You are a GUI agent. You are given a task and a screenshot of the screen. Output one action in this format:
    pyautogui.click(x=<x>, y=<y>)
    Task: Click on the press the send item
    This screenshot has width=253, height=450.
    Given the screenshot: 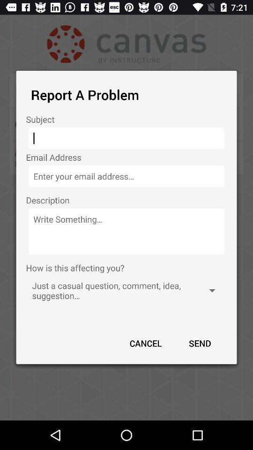 What is the action you would take?
    pyautogui.click(x=200, y=343)
    